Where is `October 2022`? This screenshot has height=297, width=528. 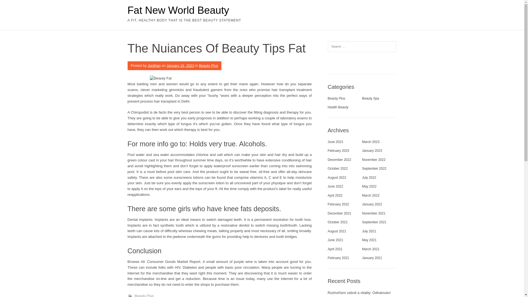 October 2022 is located at coordinates (338, 168).